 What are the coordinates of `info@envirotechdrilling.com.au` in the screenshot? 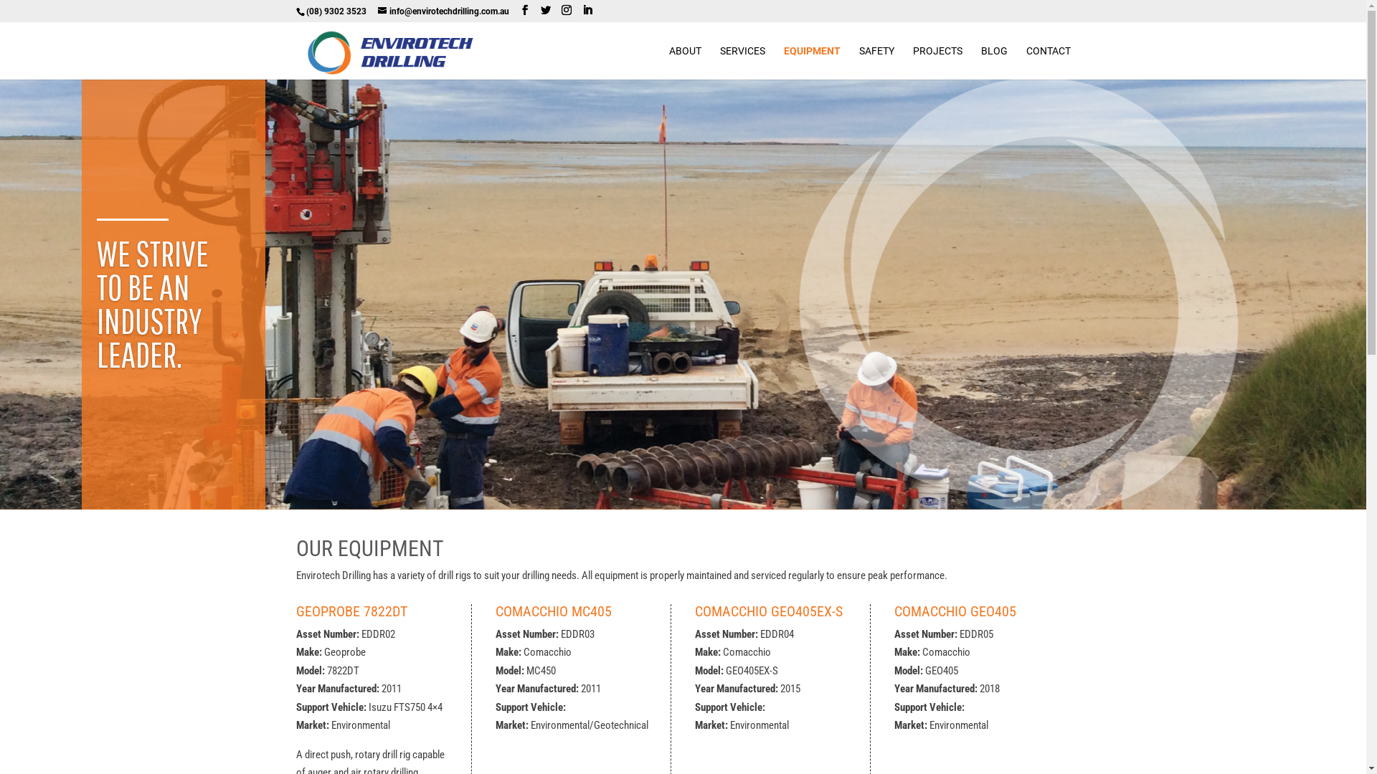 It's located at (443, 11).